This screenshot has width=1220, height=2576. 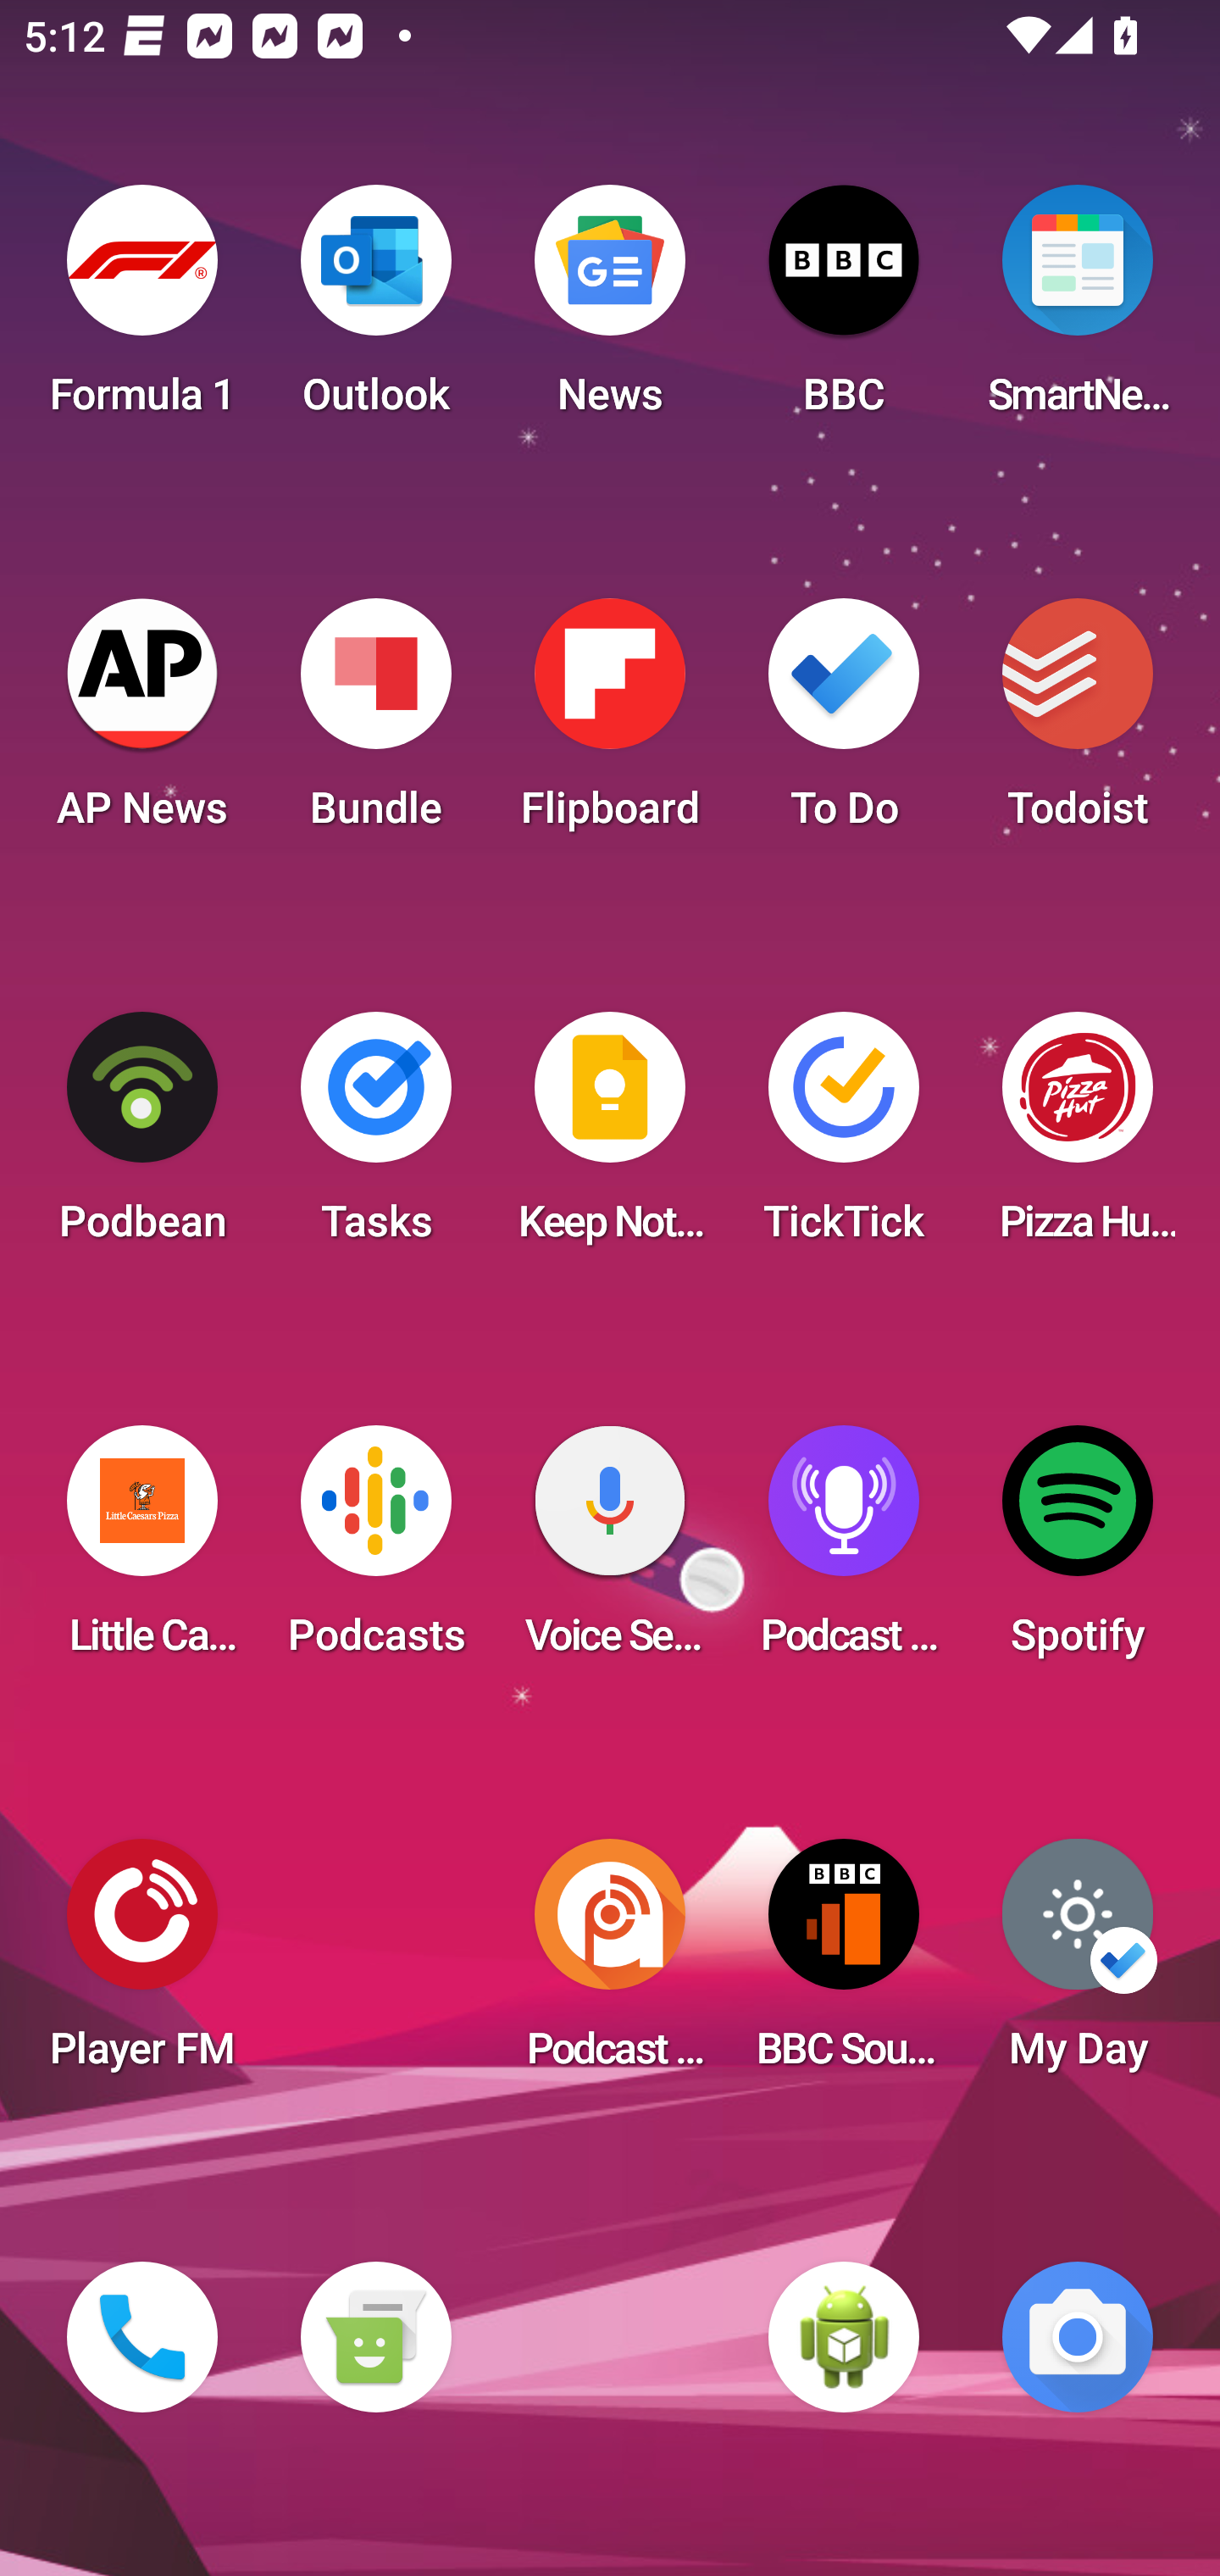 I want to click on TickTick, so click(x=844, y=1137).